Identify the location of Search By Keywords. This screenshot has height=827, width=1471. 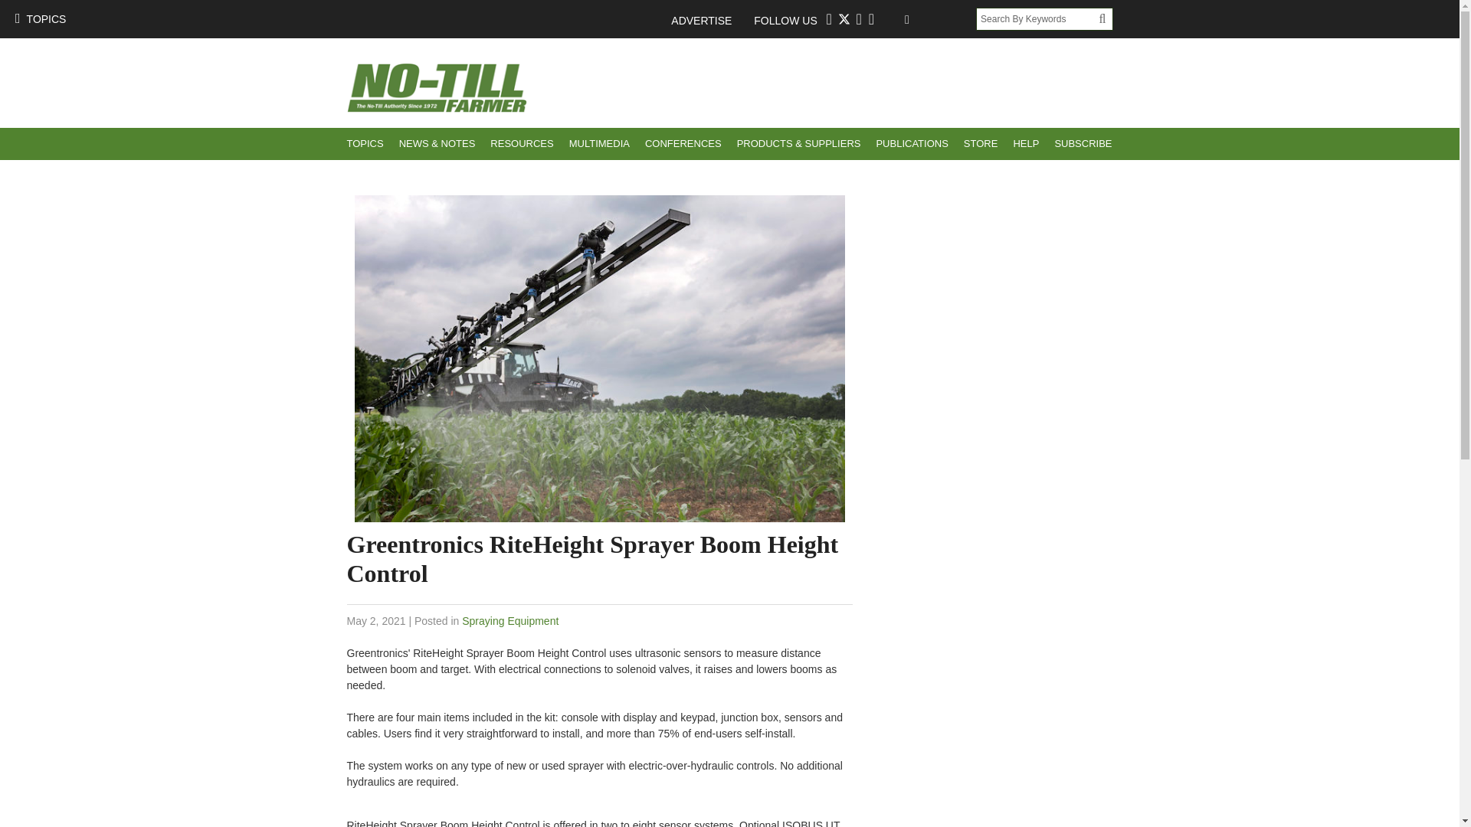
(1037, 18).